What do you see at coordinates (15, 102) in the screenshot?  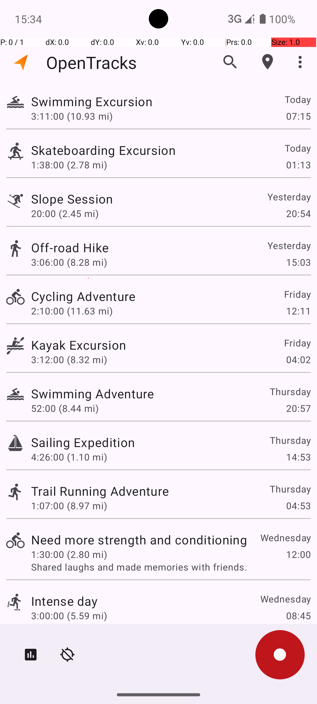 I see `Track` at bounding box center [15, 102].